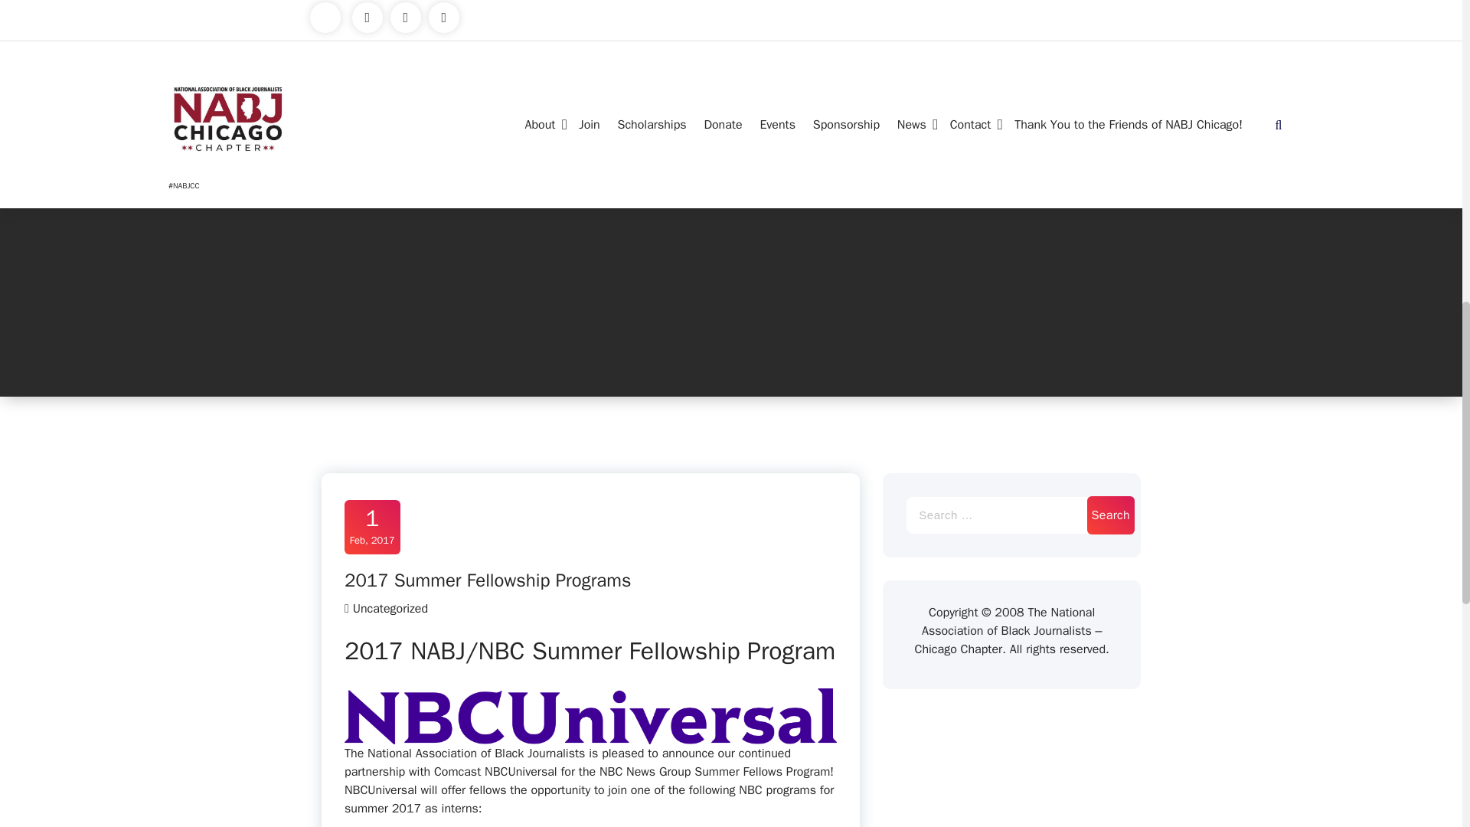 The height and width of the screenshot is (827, 1470). What do you see at coordinates (1111, 515) in the screenshot?
I see `Search` at bounding box center [1111, 515].